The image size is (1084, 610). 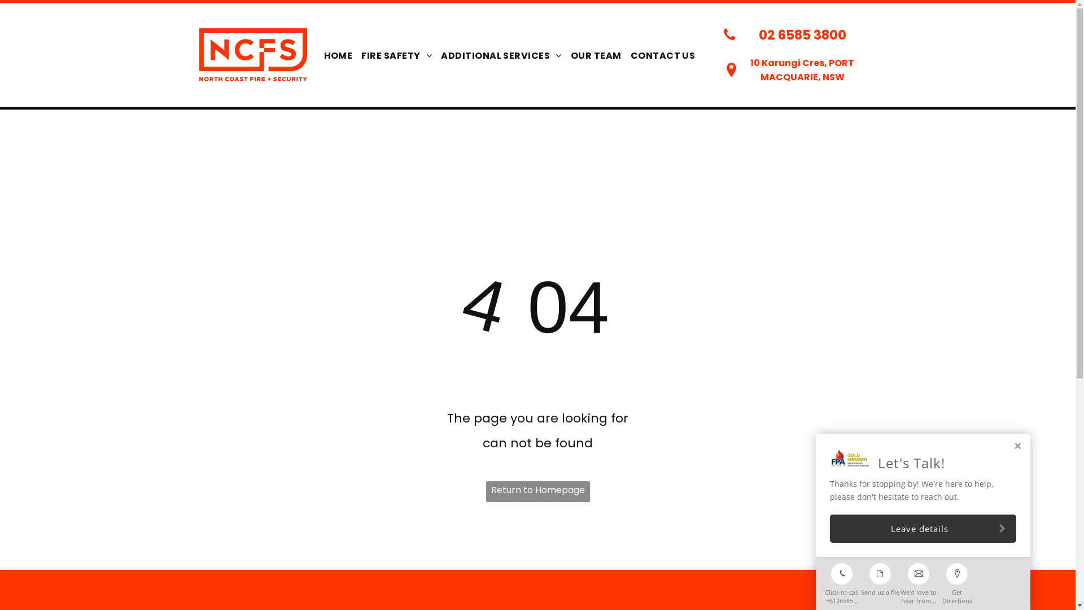 What do you see at coordinates (797, 70) in the screenshot?
I see `10 Karungi Cres, PORT MACQUARIE, NSW` at bounding box center [797, 70].